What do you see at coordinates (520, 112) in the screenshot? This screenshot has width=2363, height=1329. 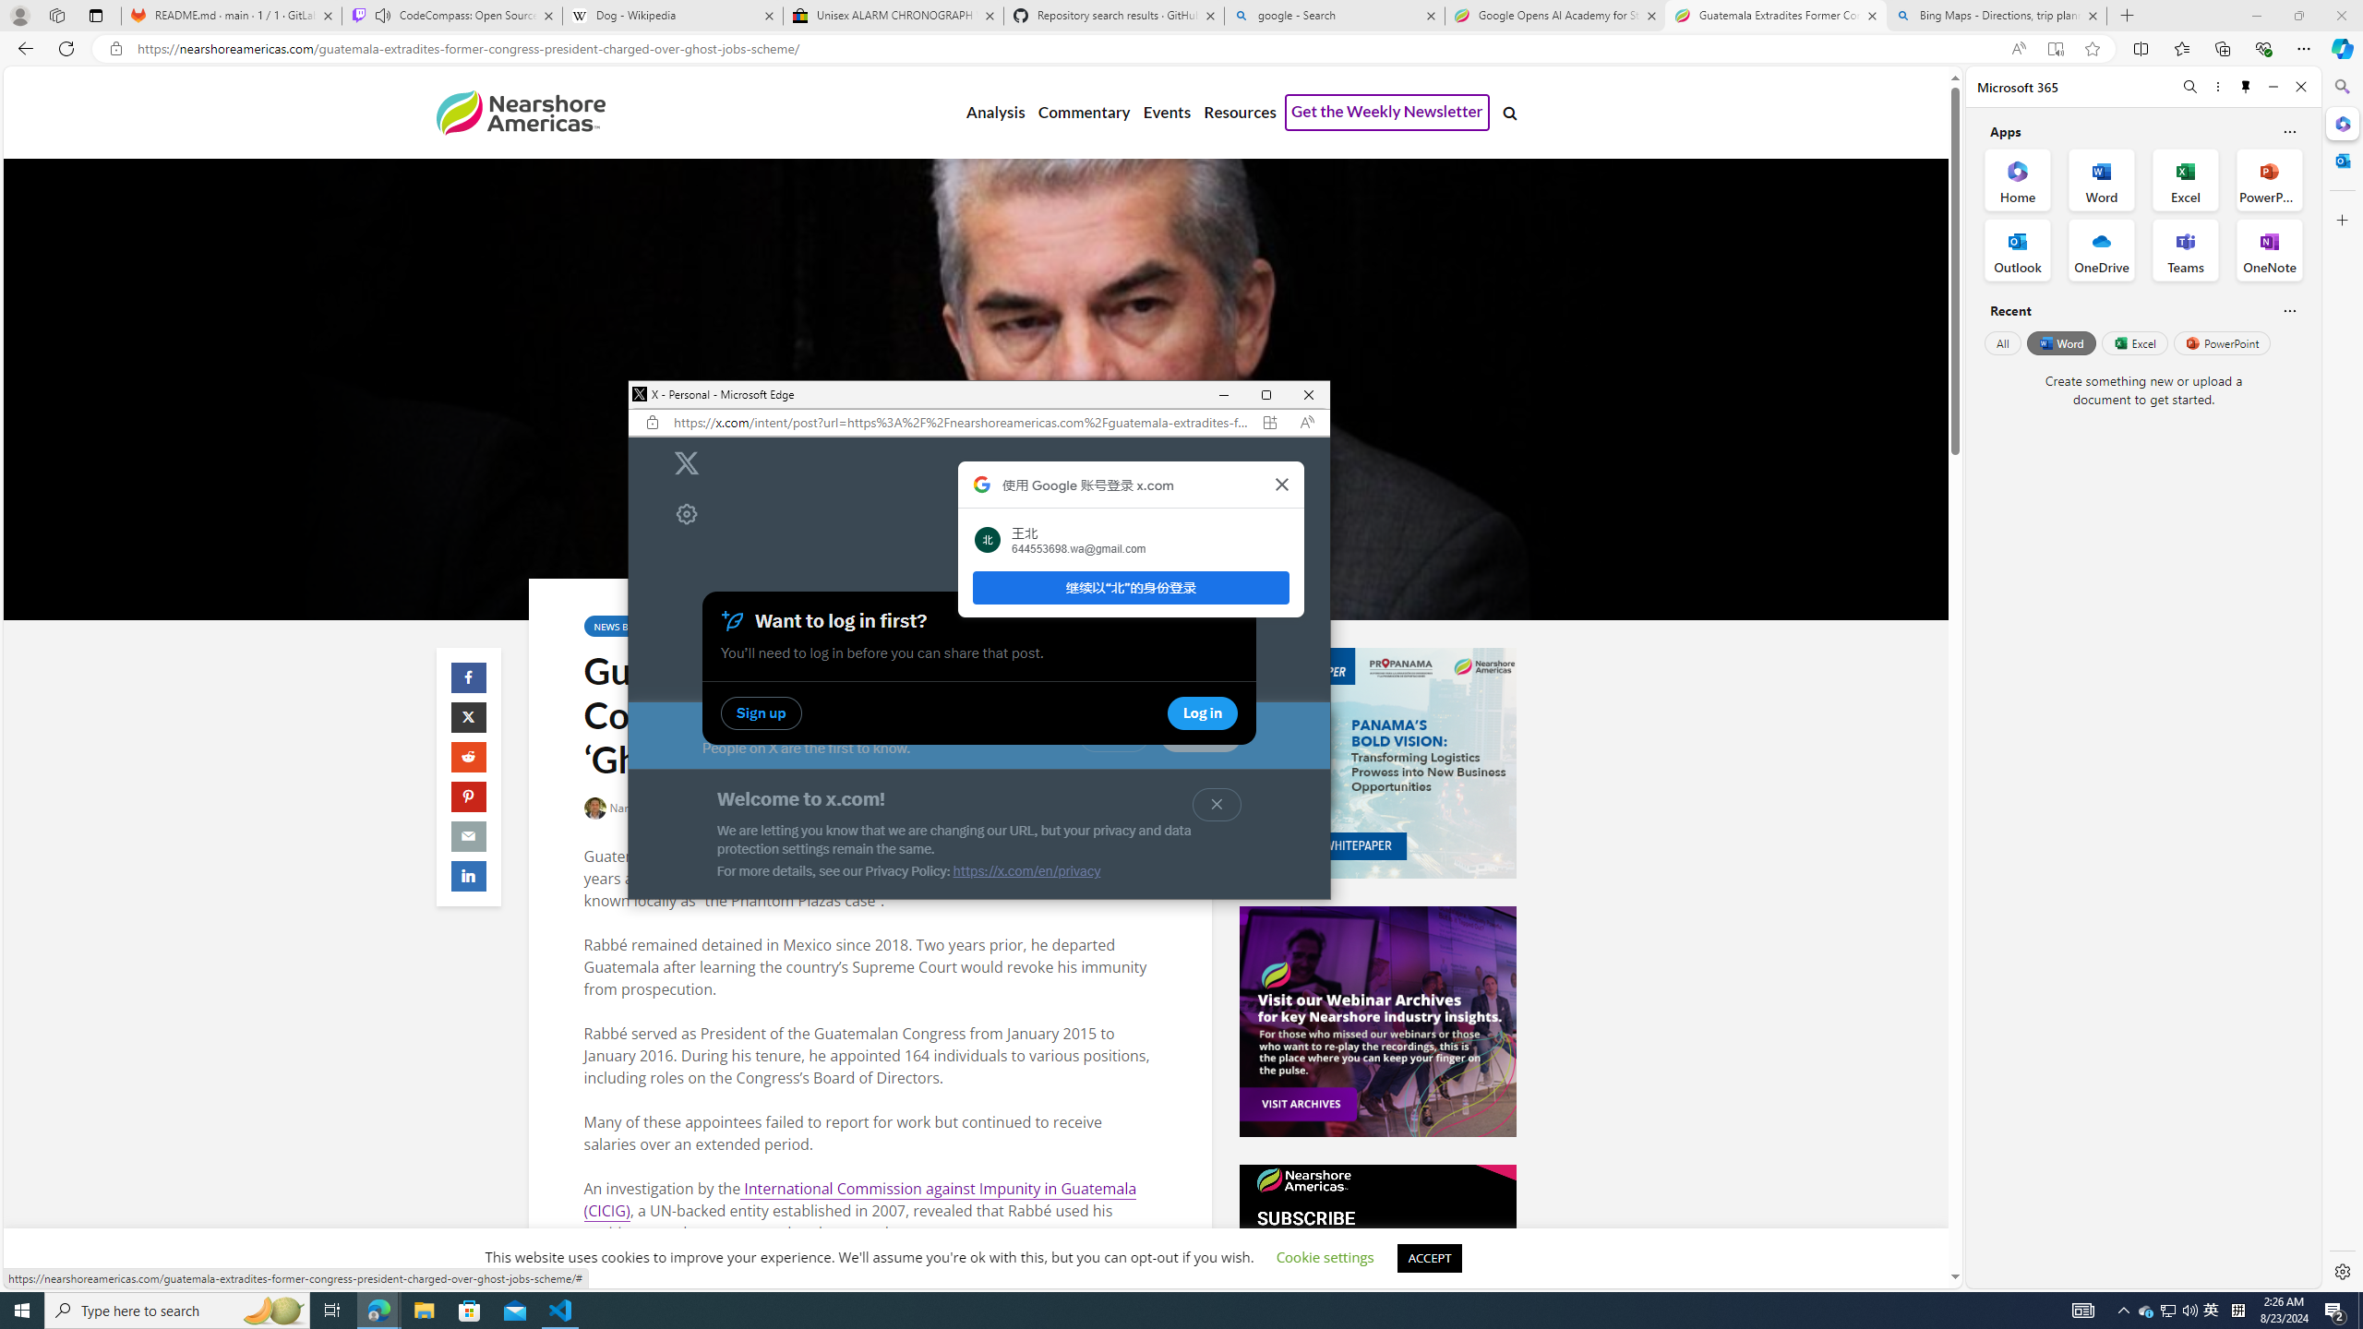 I see `Nearshore Americas` at bounding box center [520, 112].